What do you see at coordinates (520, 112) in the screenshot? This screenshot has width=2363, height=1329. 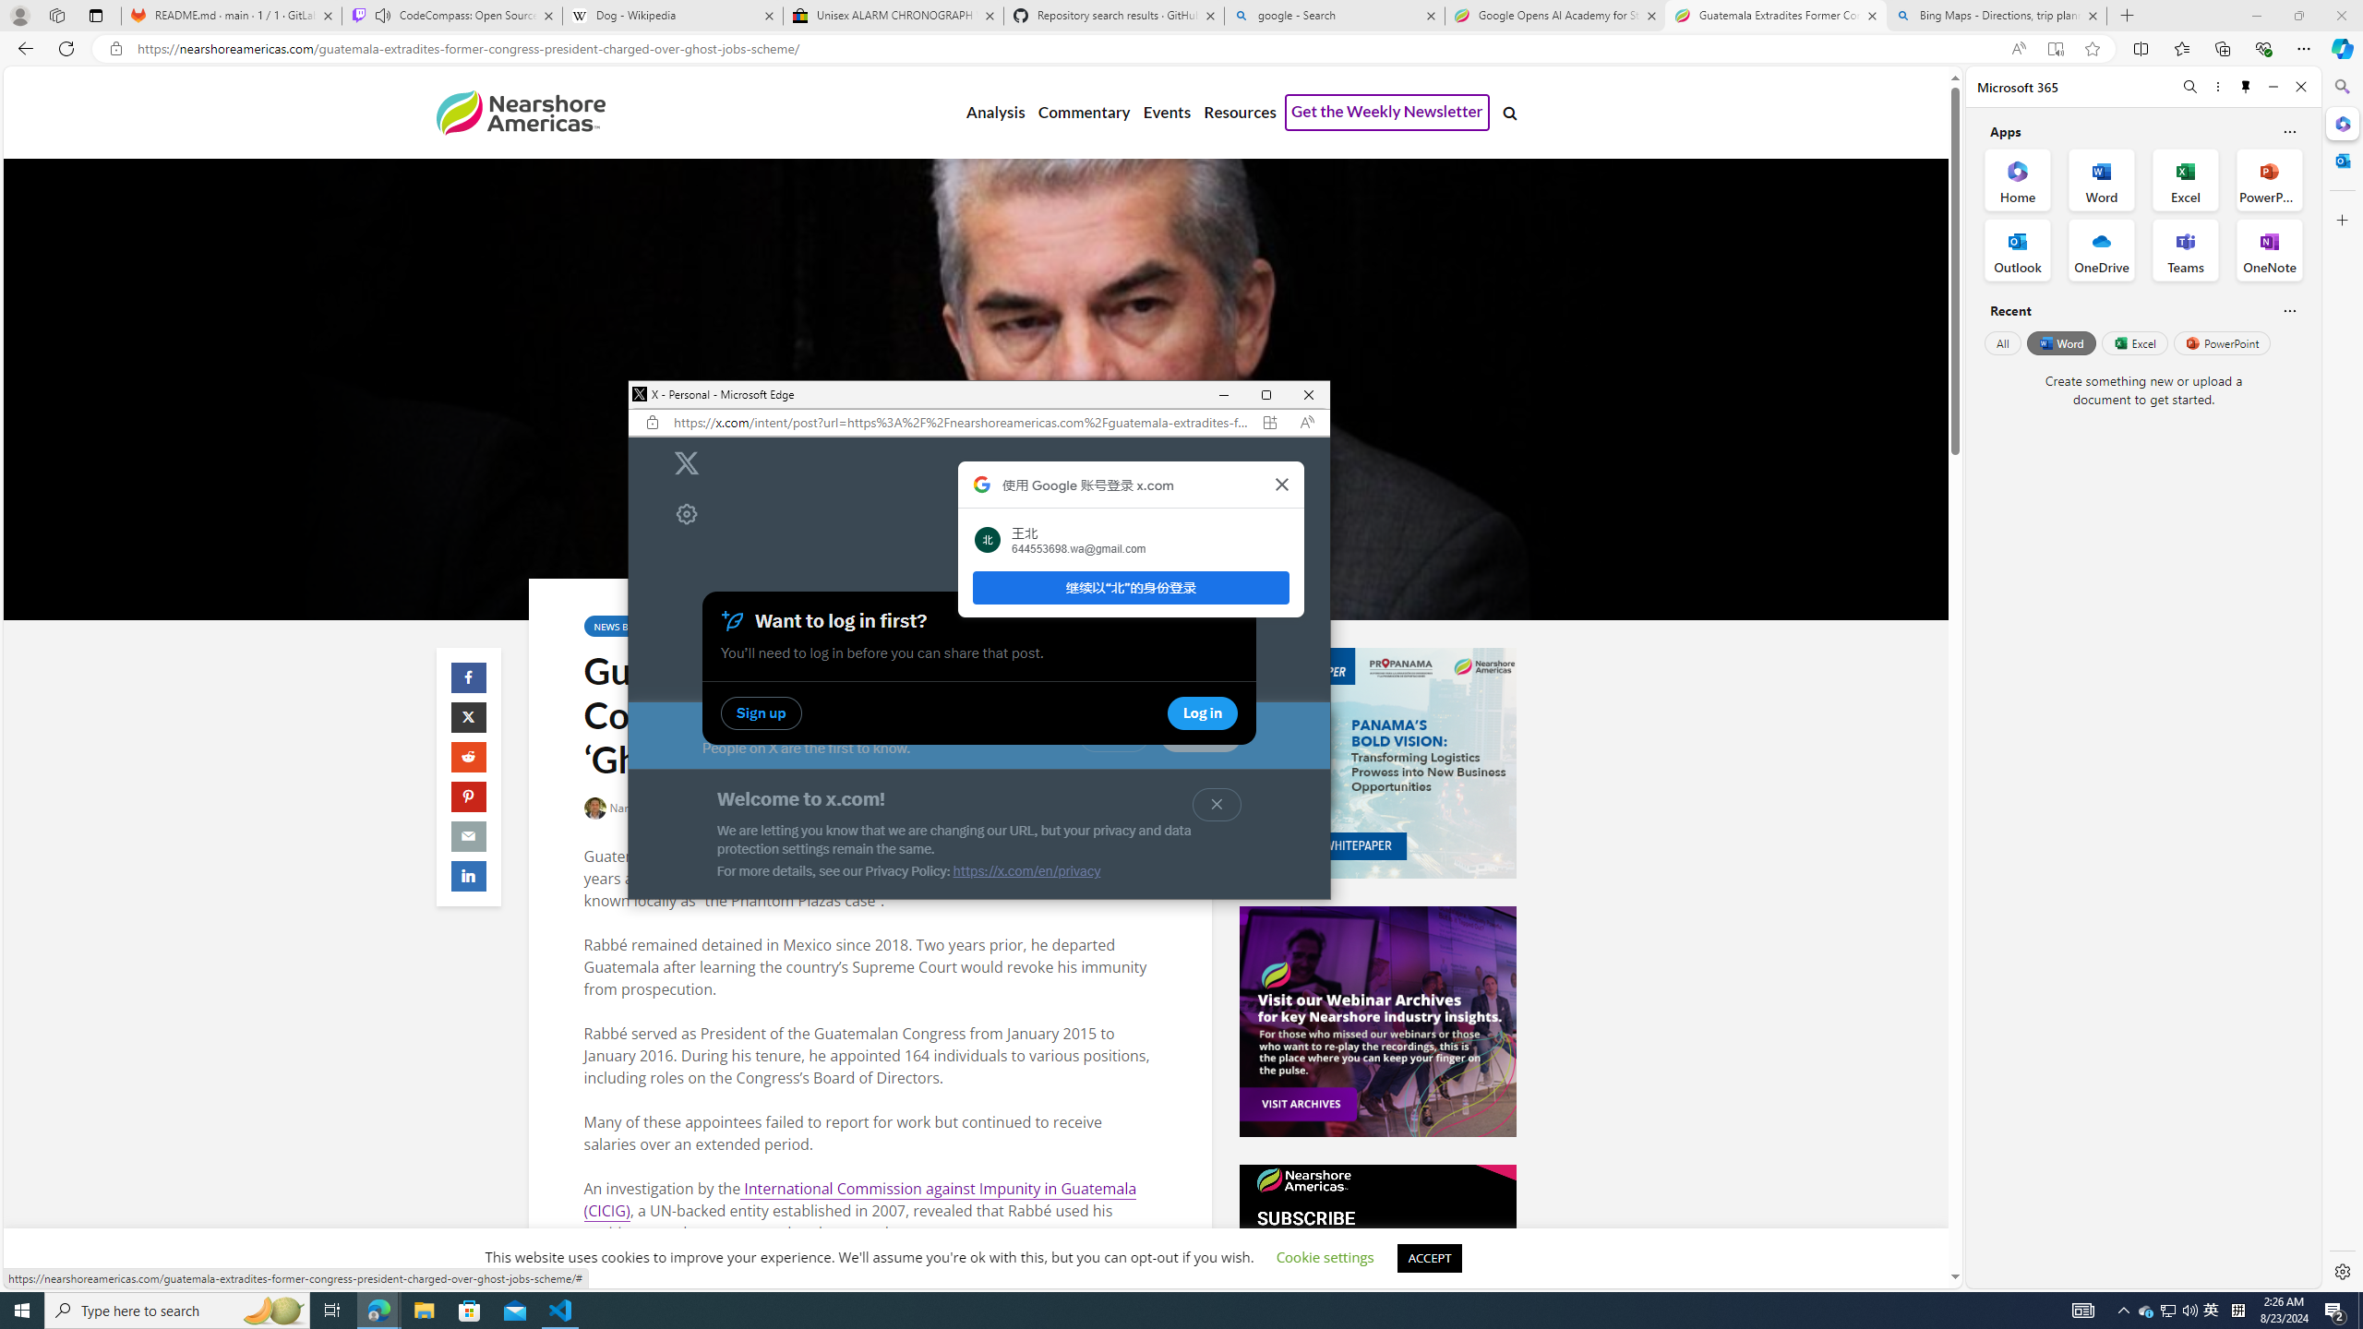 I see `Nearshore Americas` at bounding box center [520, 112].